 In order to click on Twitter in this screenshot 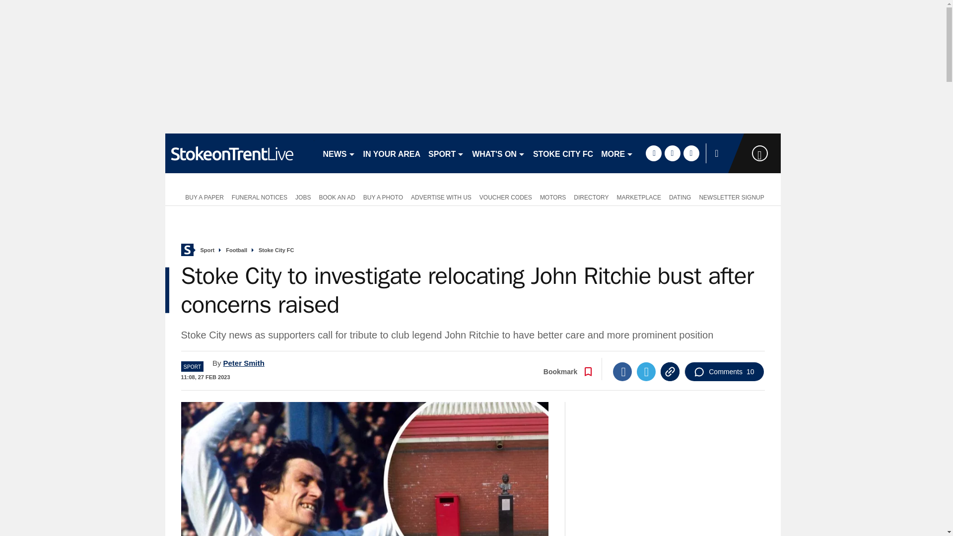, I will do `click(646, 371)`.